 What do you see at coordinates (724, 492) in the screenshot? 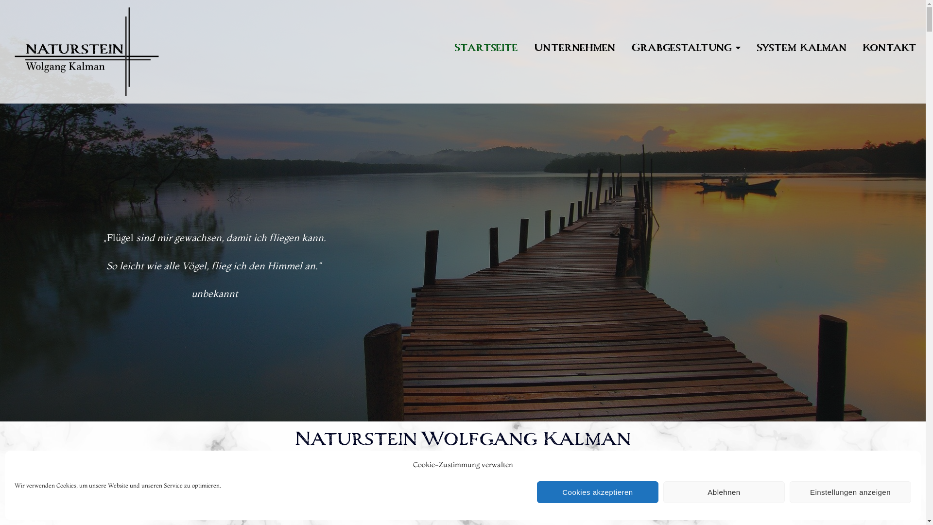
I see `Ablehnen` at bounding box center [724, 492].